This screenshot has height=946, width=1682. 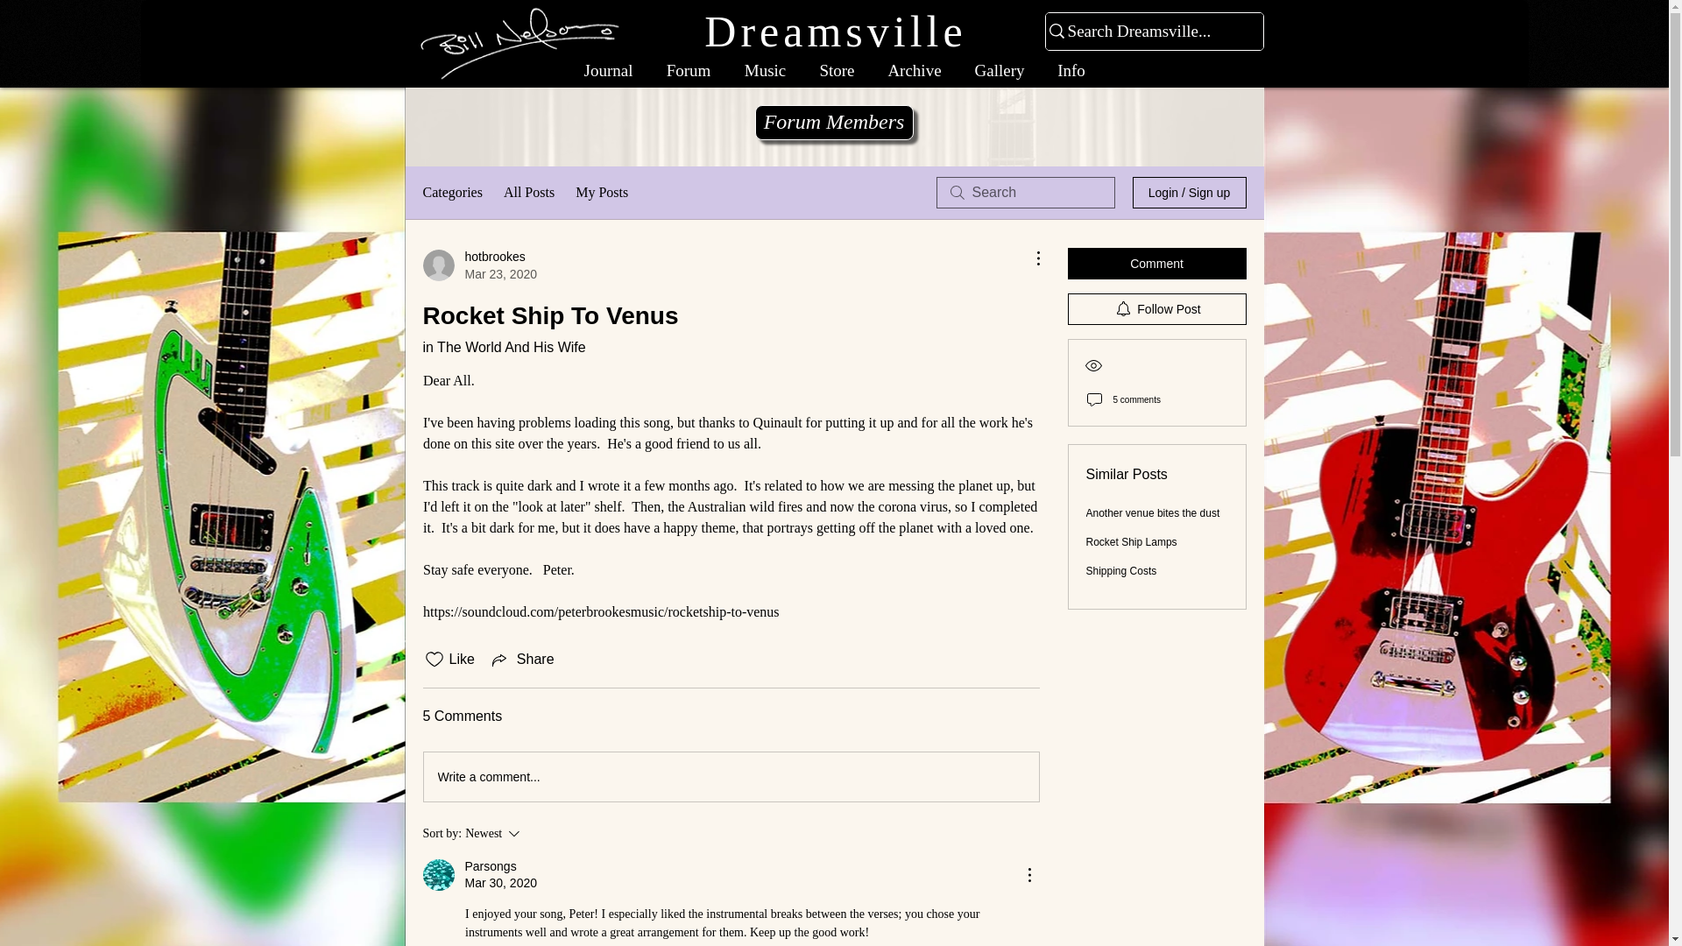 I want to click on Parsongs, so click(x=490, y=866).